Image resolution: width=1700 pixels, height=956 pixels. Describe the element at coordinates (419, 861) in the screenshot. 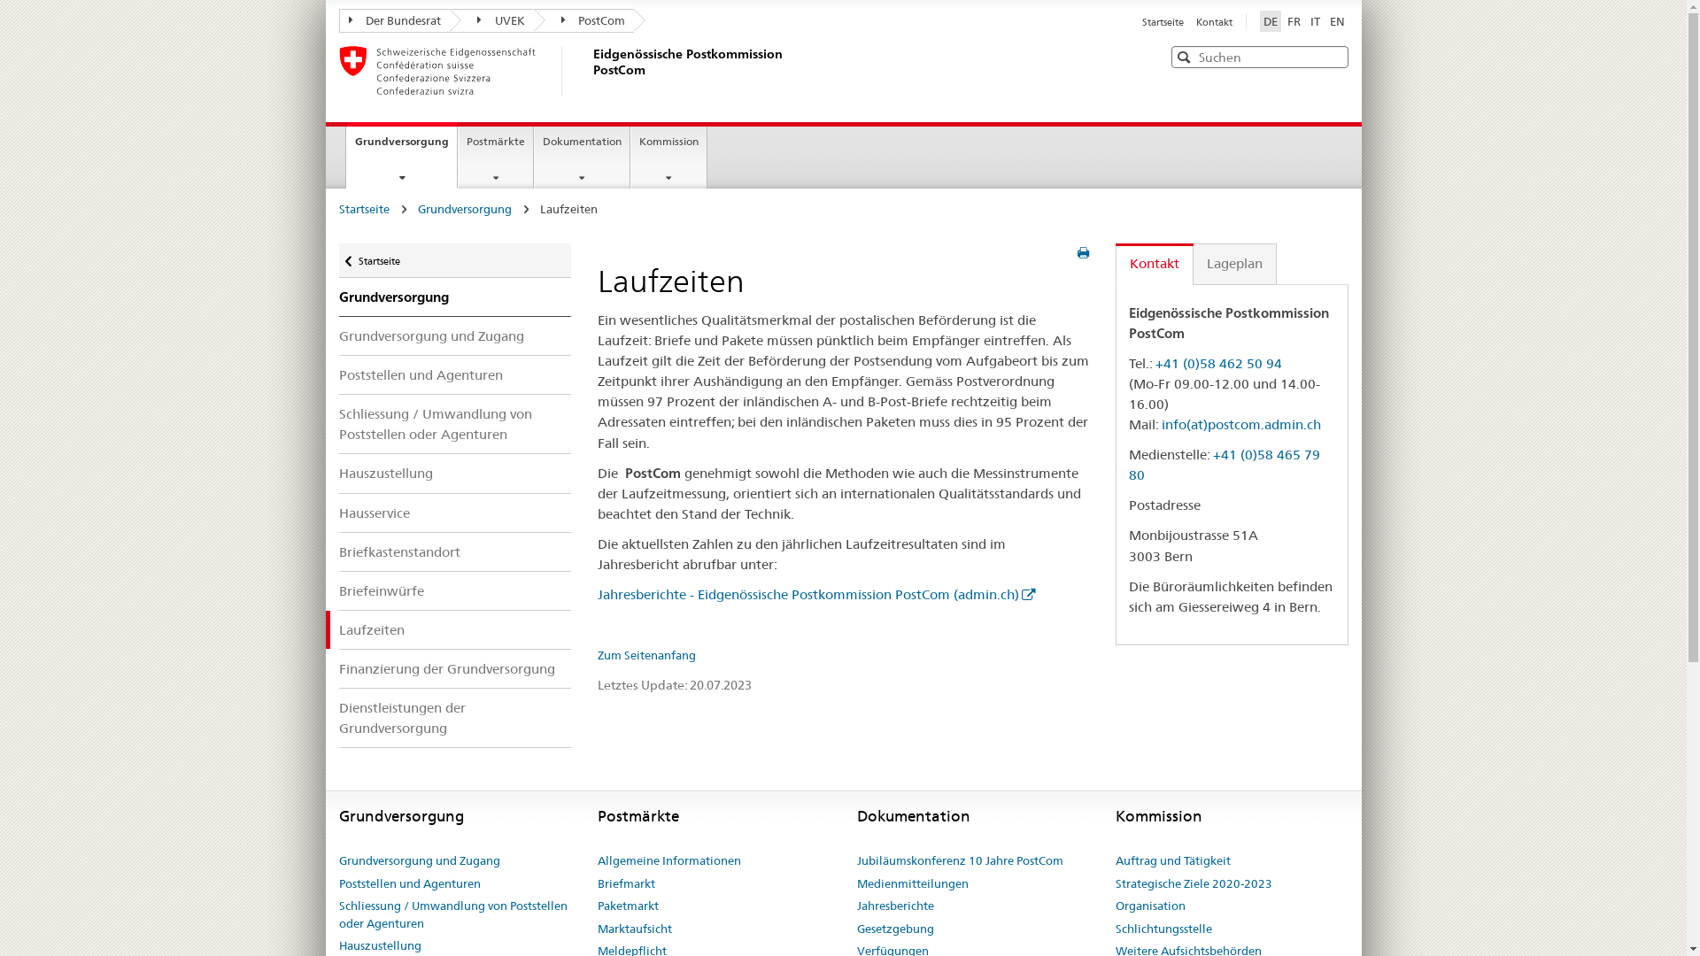

I see `Grundversorgung und Zugang` at that location.